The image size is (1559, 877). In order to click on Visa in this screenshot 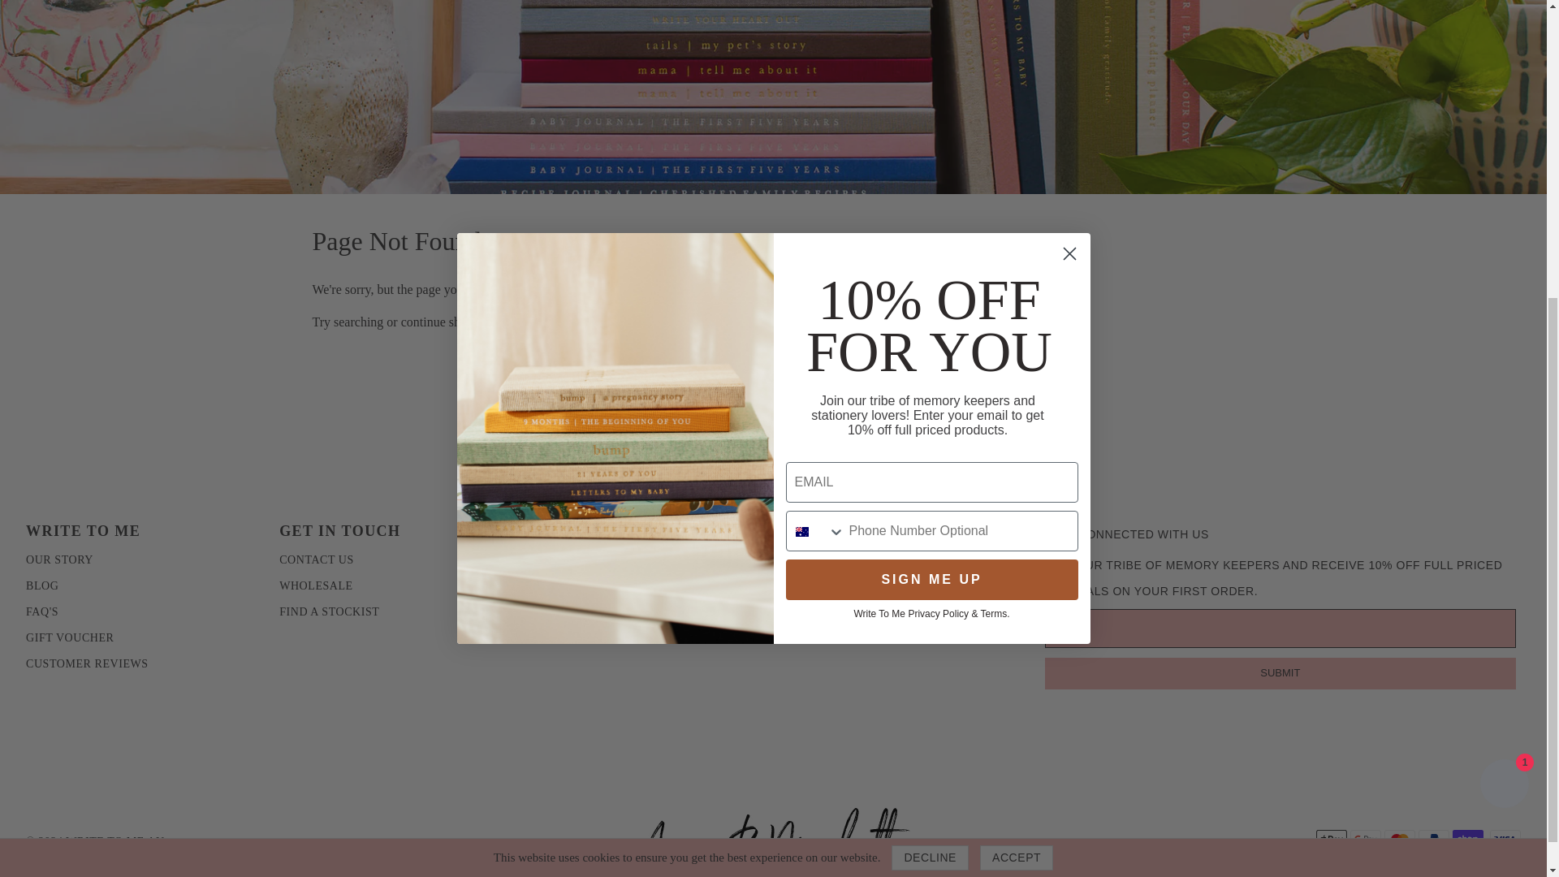, I will do `click(1505, 840)`.